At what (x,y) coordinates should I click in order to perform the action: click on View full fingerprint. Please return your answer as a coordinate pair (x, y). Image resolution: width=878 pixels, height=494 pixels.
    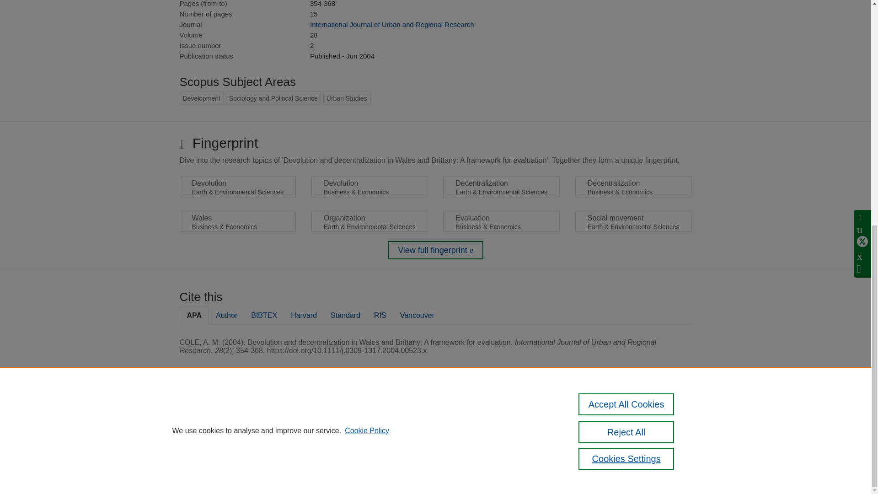
    Looking at the image, I should click on (435, 250).